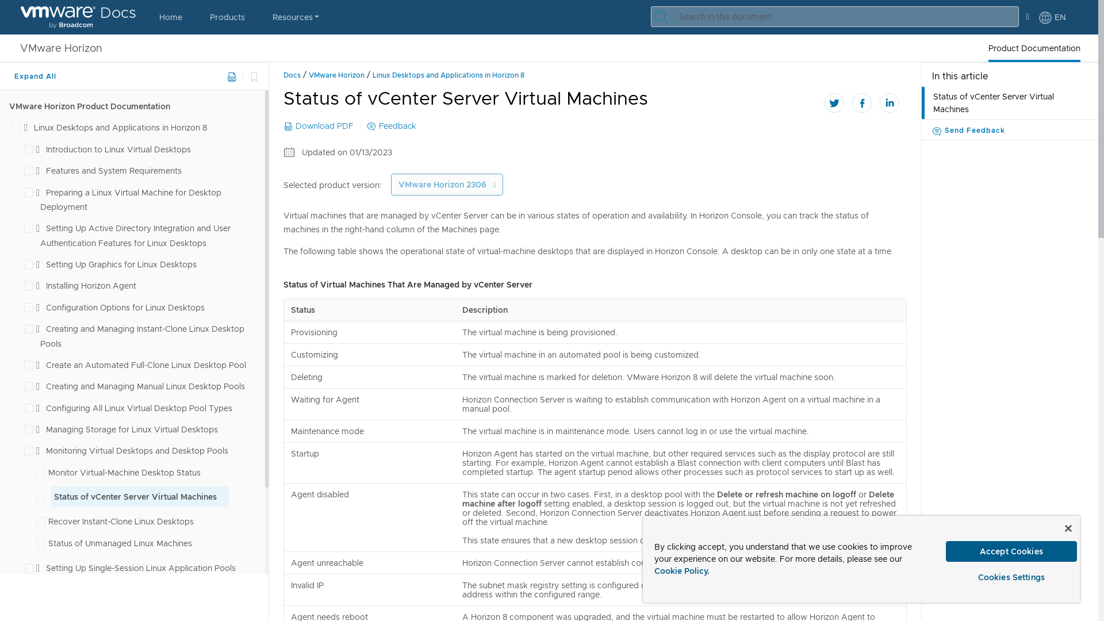 The width and height of the screenshot is (1104, 621). What do you see at coordinates (78, 17) in the screenshot?
I see `Docs` at bounding box center [78, 17].